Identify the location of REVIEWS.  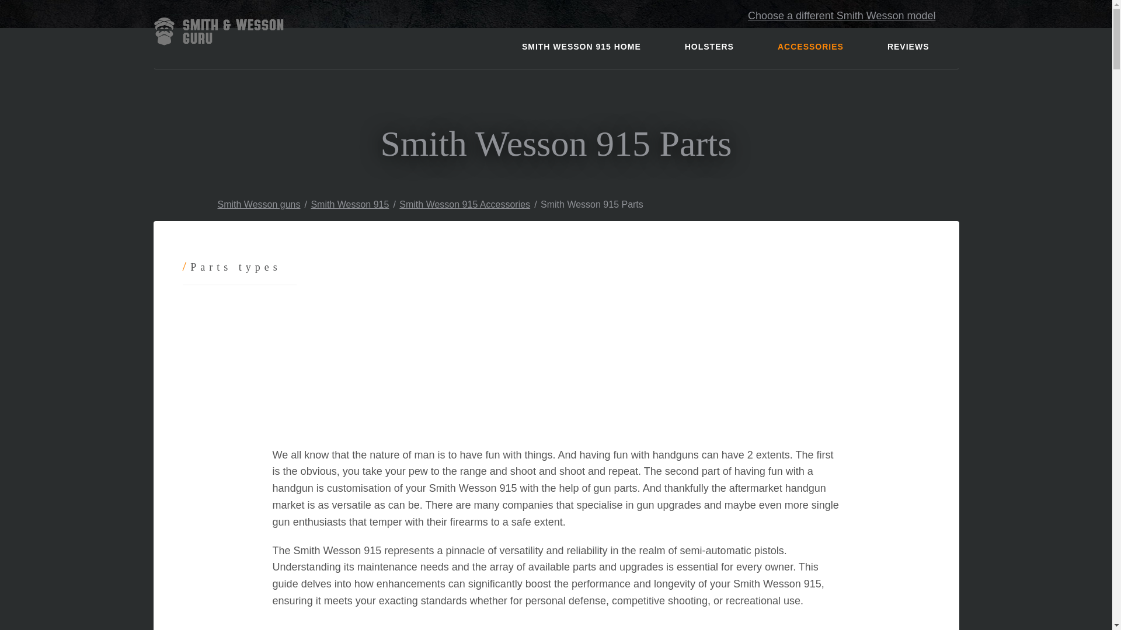
(908, 47).